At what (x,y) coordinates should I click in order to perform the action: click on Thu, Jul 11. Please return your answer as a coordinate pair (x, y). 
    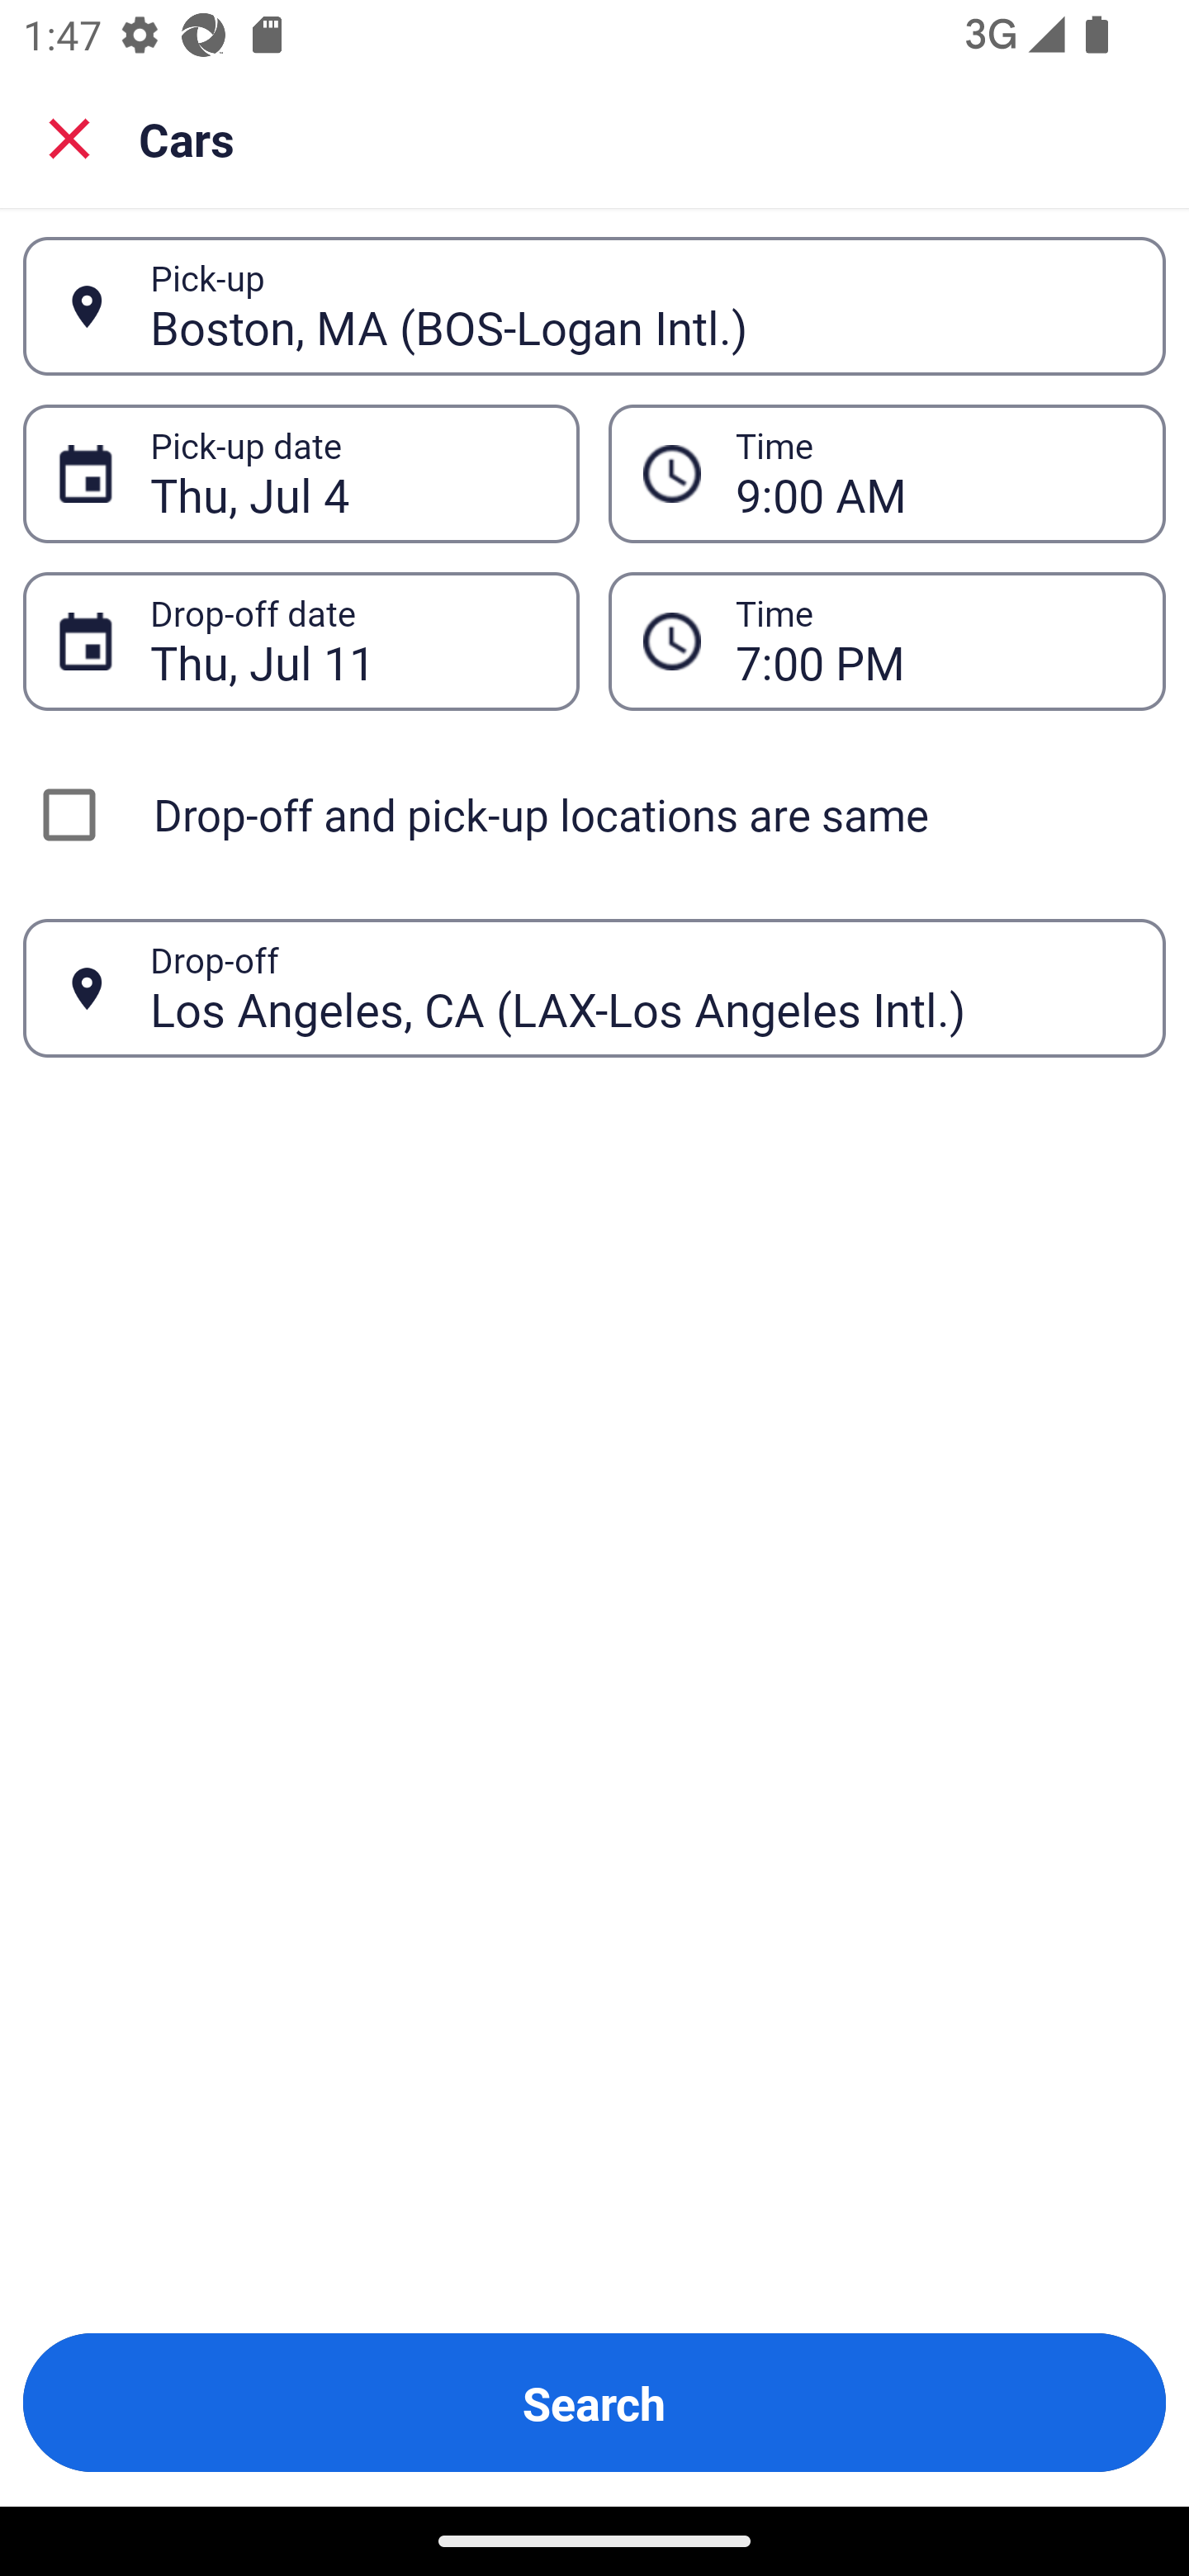
    Looking at the image, I should click on (347, 641).